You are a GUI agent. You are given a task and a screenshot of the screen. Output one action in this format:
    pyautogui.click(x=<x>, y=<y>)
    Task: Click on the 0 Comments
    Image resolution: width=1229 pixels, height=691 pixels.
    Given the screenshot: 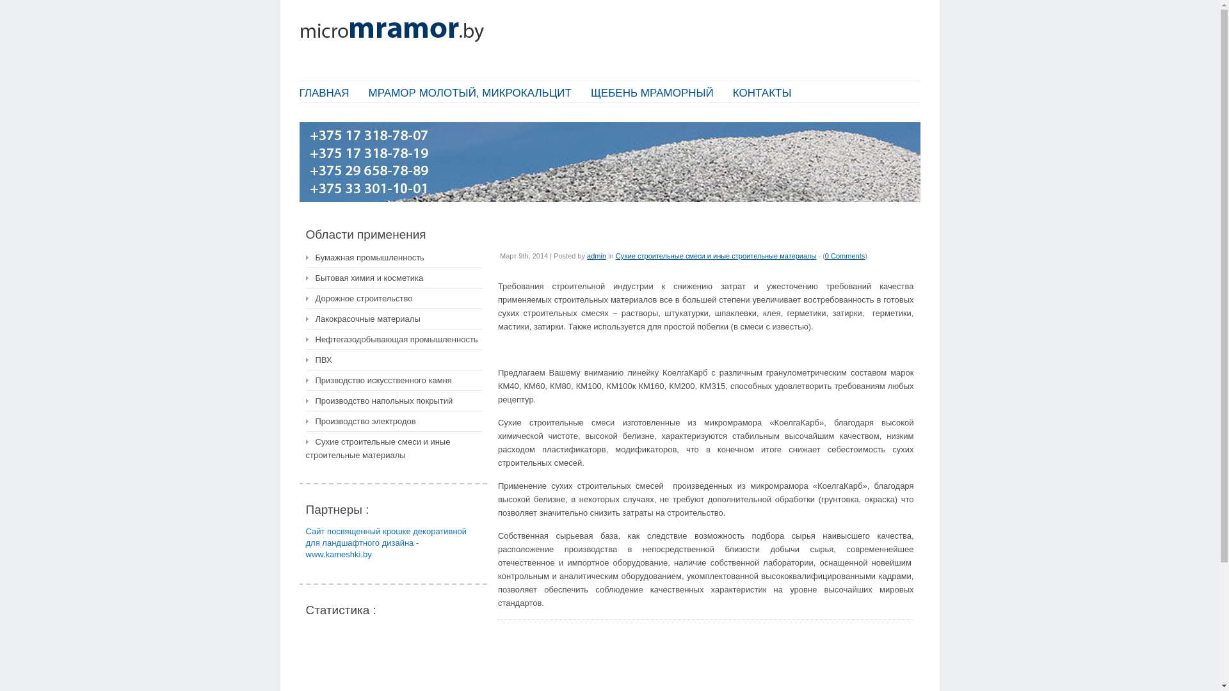 What is the action you would take?
    pyautogui.click(x=845, y=256)
    